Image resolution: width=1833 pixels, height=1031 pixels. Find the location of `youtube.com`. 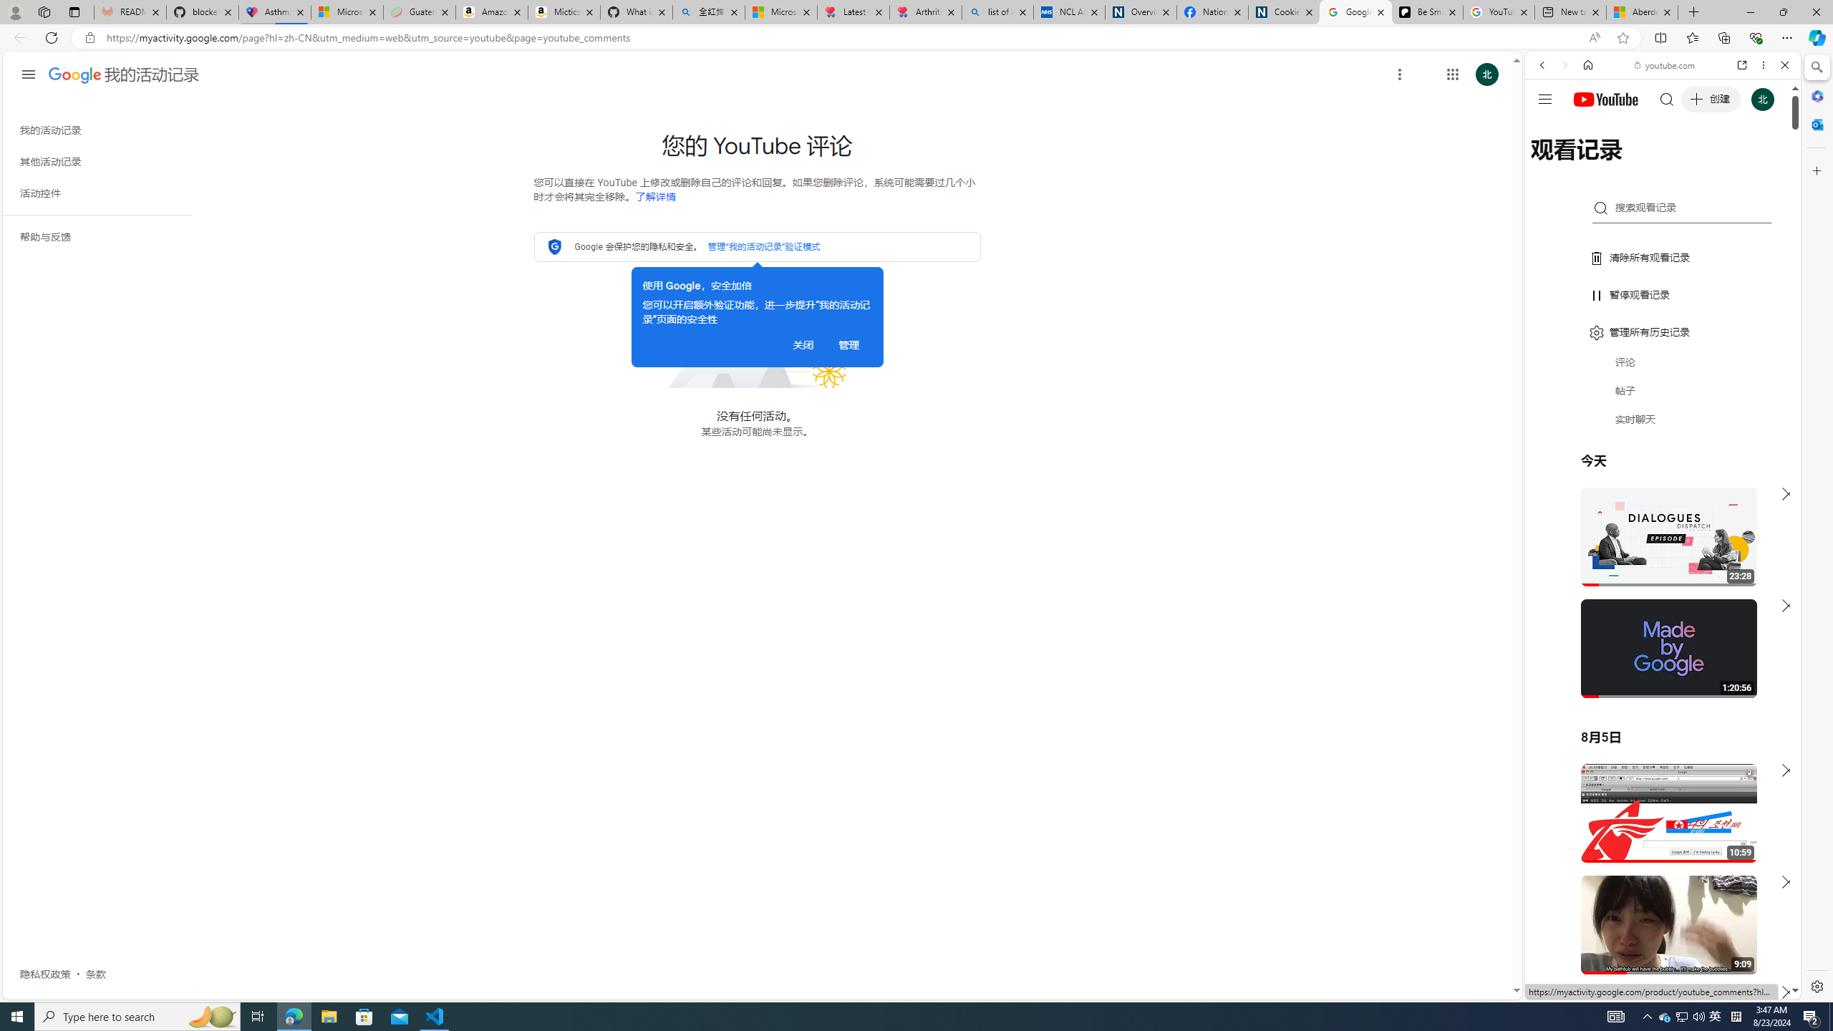

youtube.com is located at coordinates (1665, 65).